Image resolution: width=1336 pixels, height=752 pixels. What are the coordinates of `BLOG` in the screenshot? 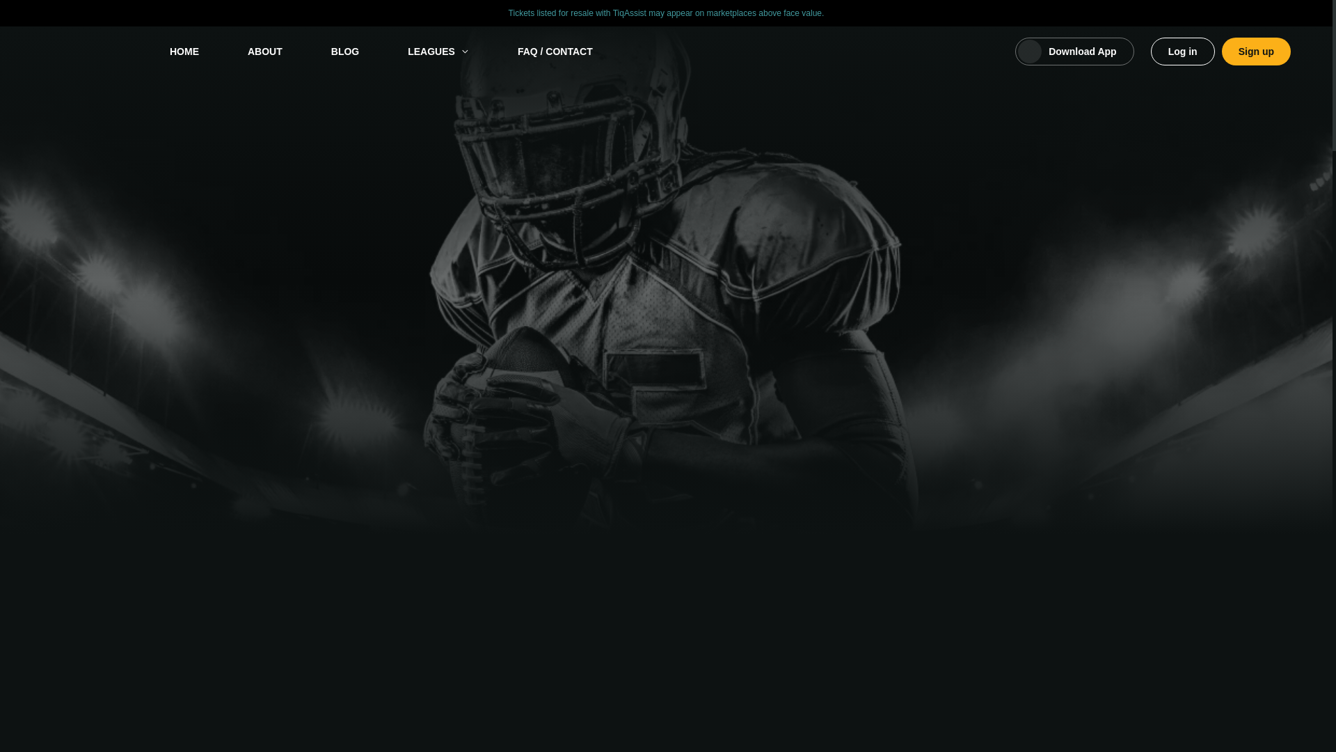 It's located at (345, 52).